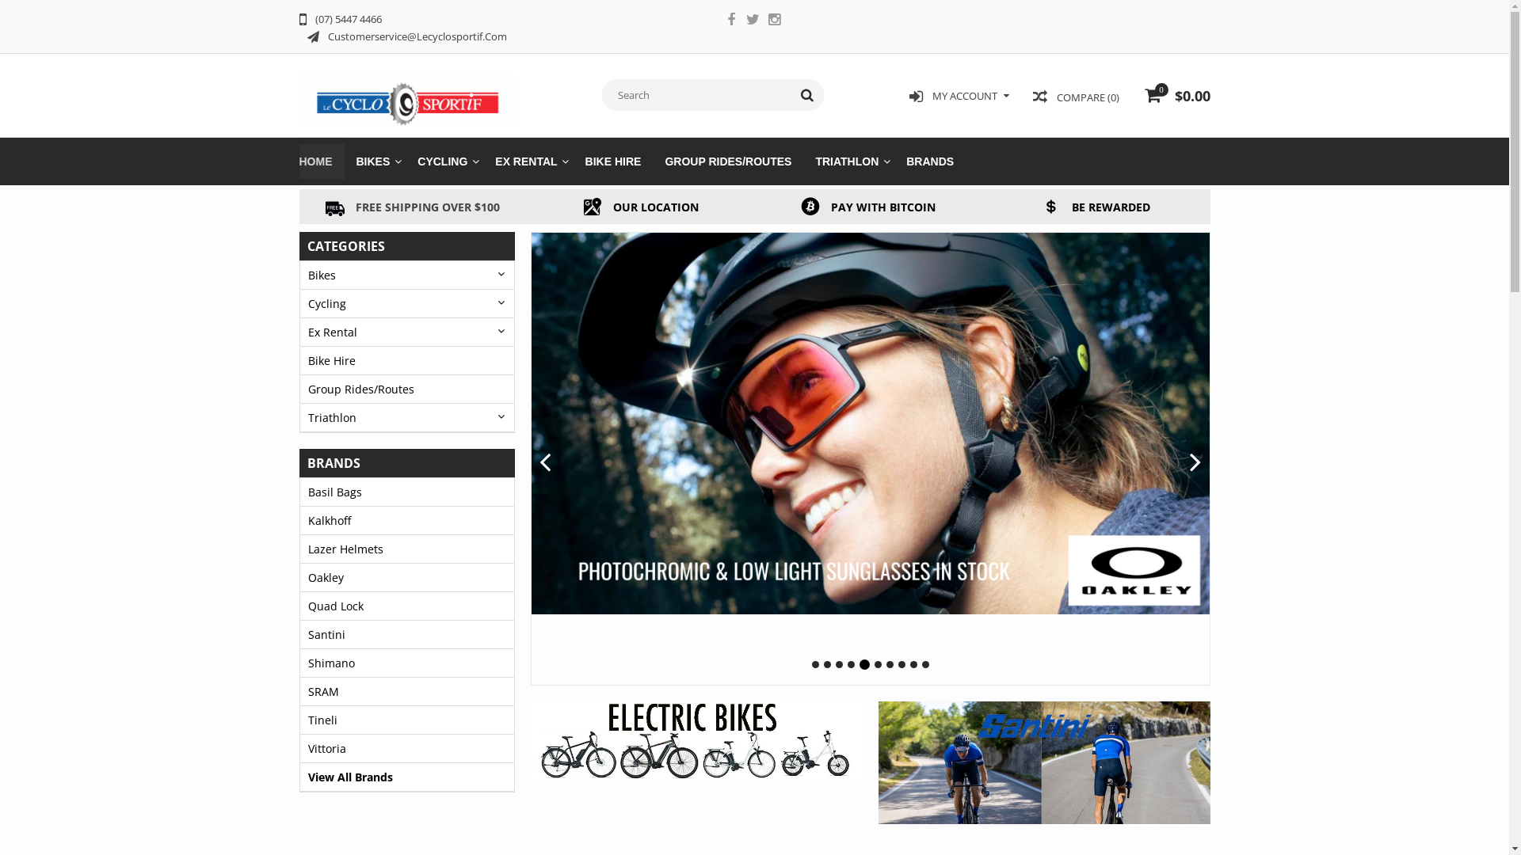 This screenshot has height=855, width=1521. Describe the element at coordinates (727, 161) in the screenshot. I see `GROUP RIDES/ROUTES` at that location.